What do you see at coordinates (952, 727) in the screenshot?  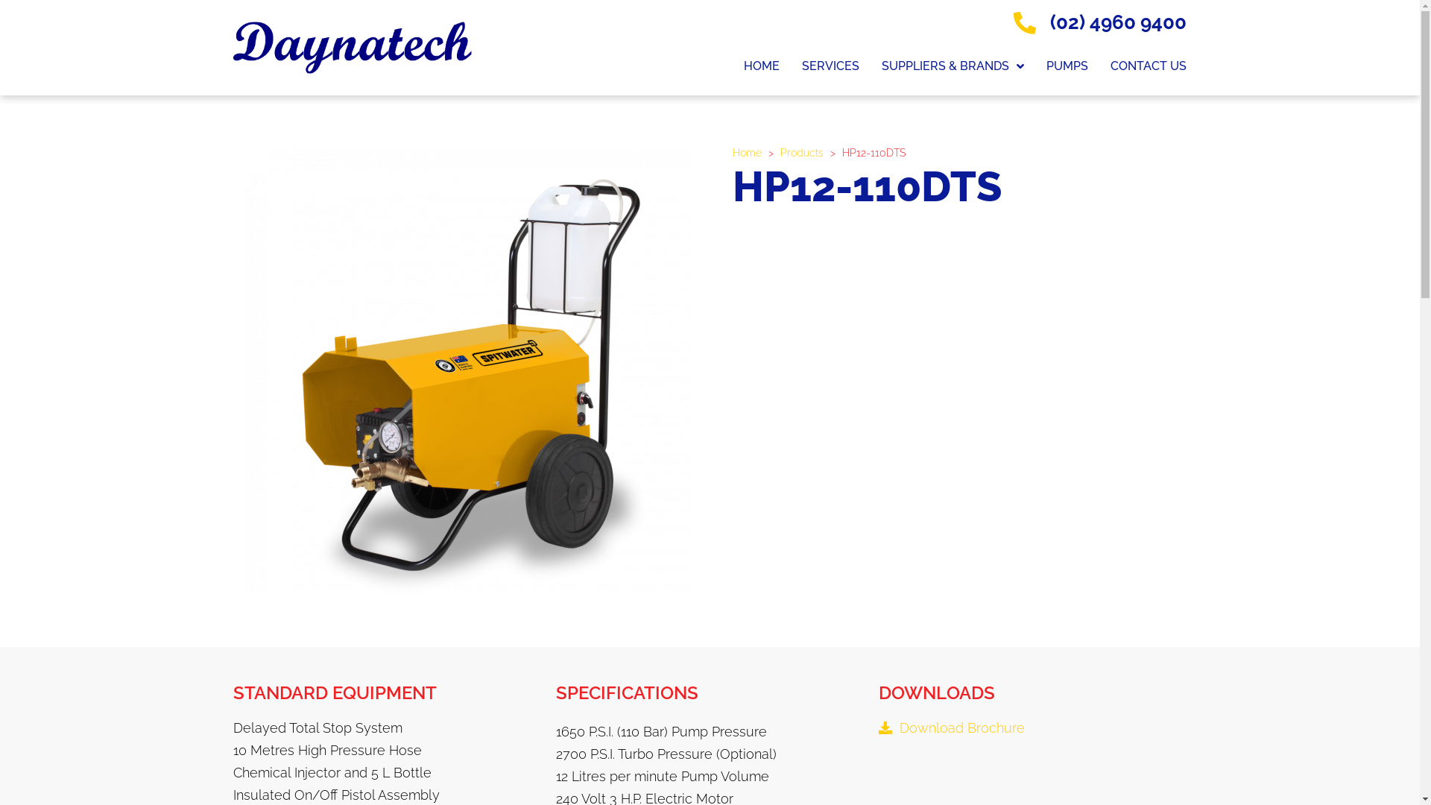 I see `Download Brochure` at bounding box center [952, 727].